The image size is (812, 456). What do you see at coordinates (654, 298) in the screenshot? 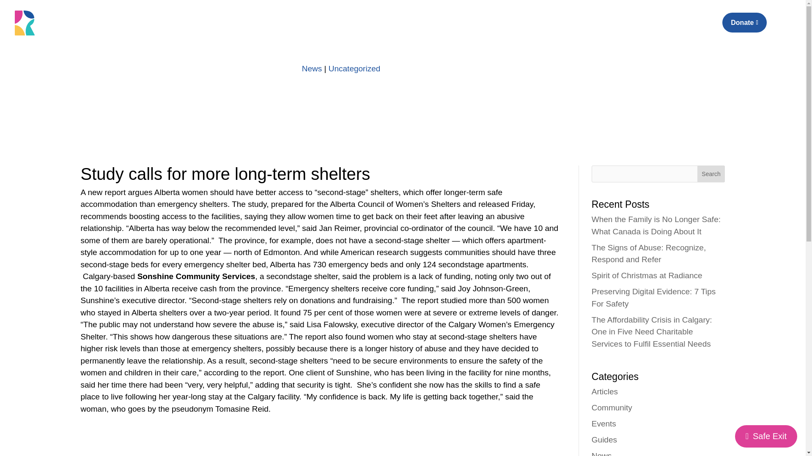
I see `Preserving Digital Evidence: 7 Tips For Safety` at bounding box center [654, 298].